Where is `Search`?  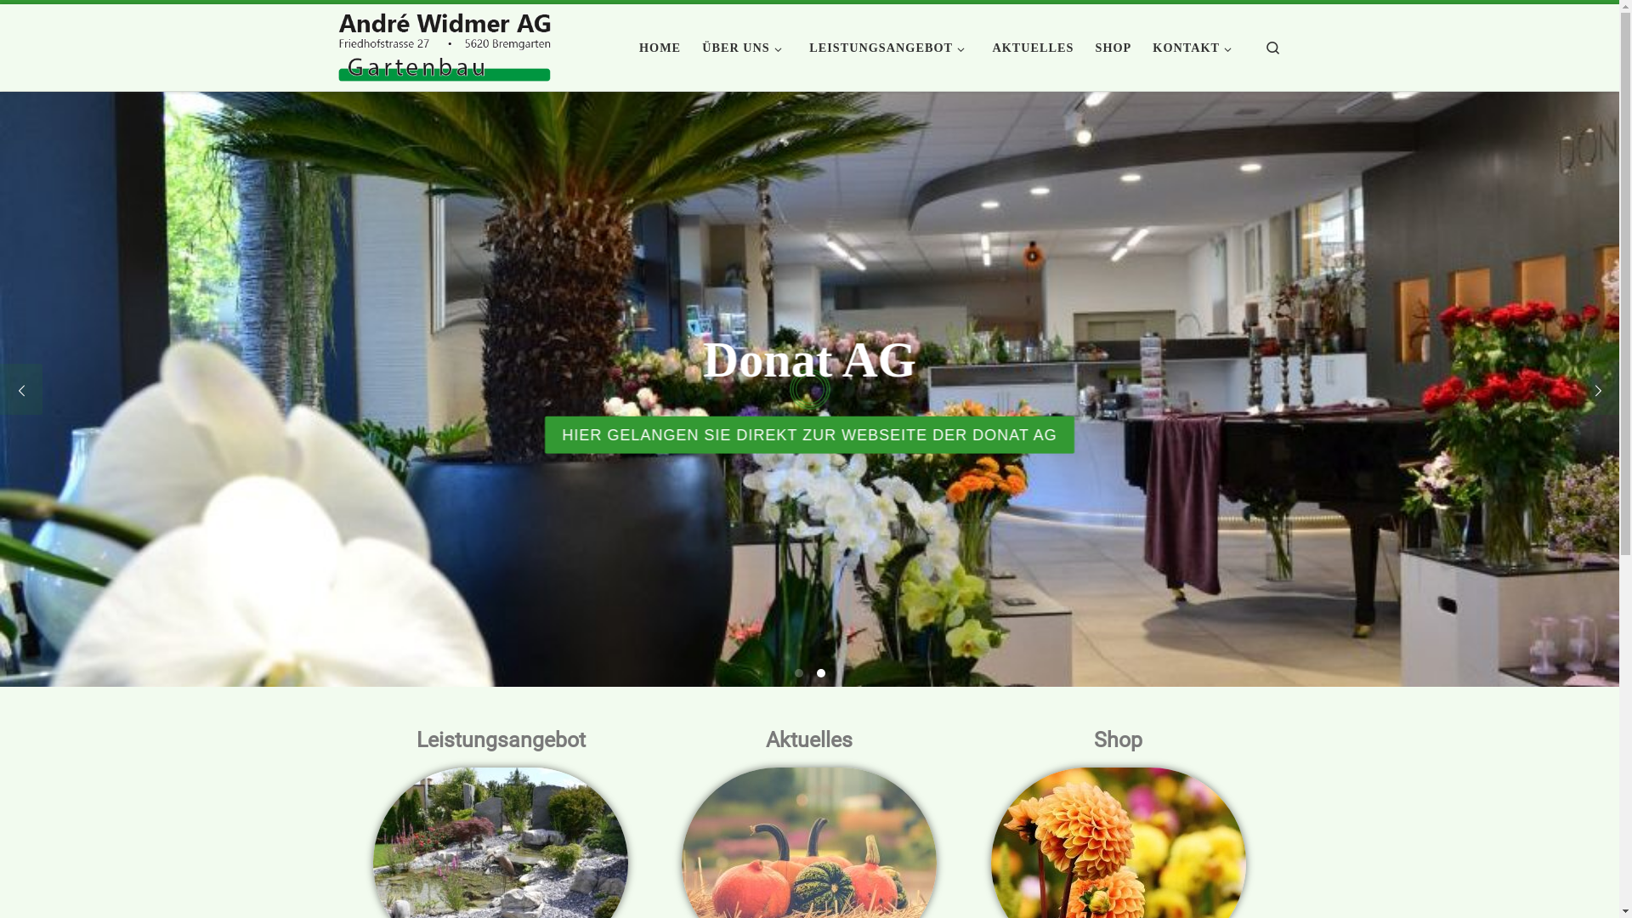
Search is located at coordinates (1273, 48).